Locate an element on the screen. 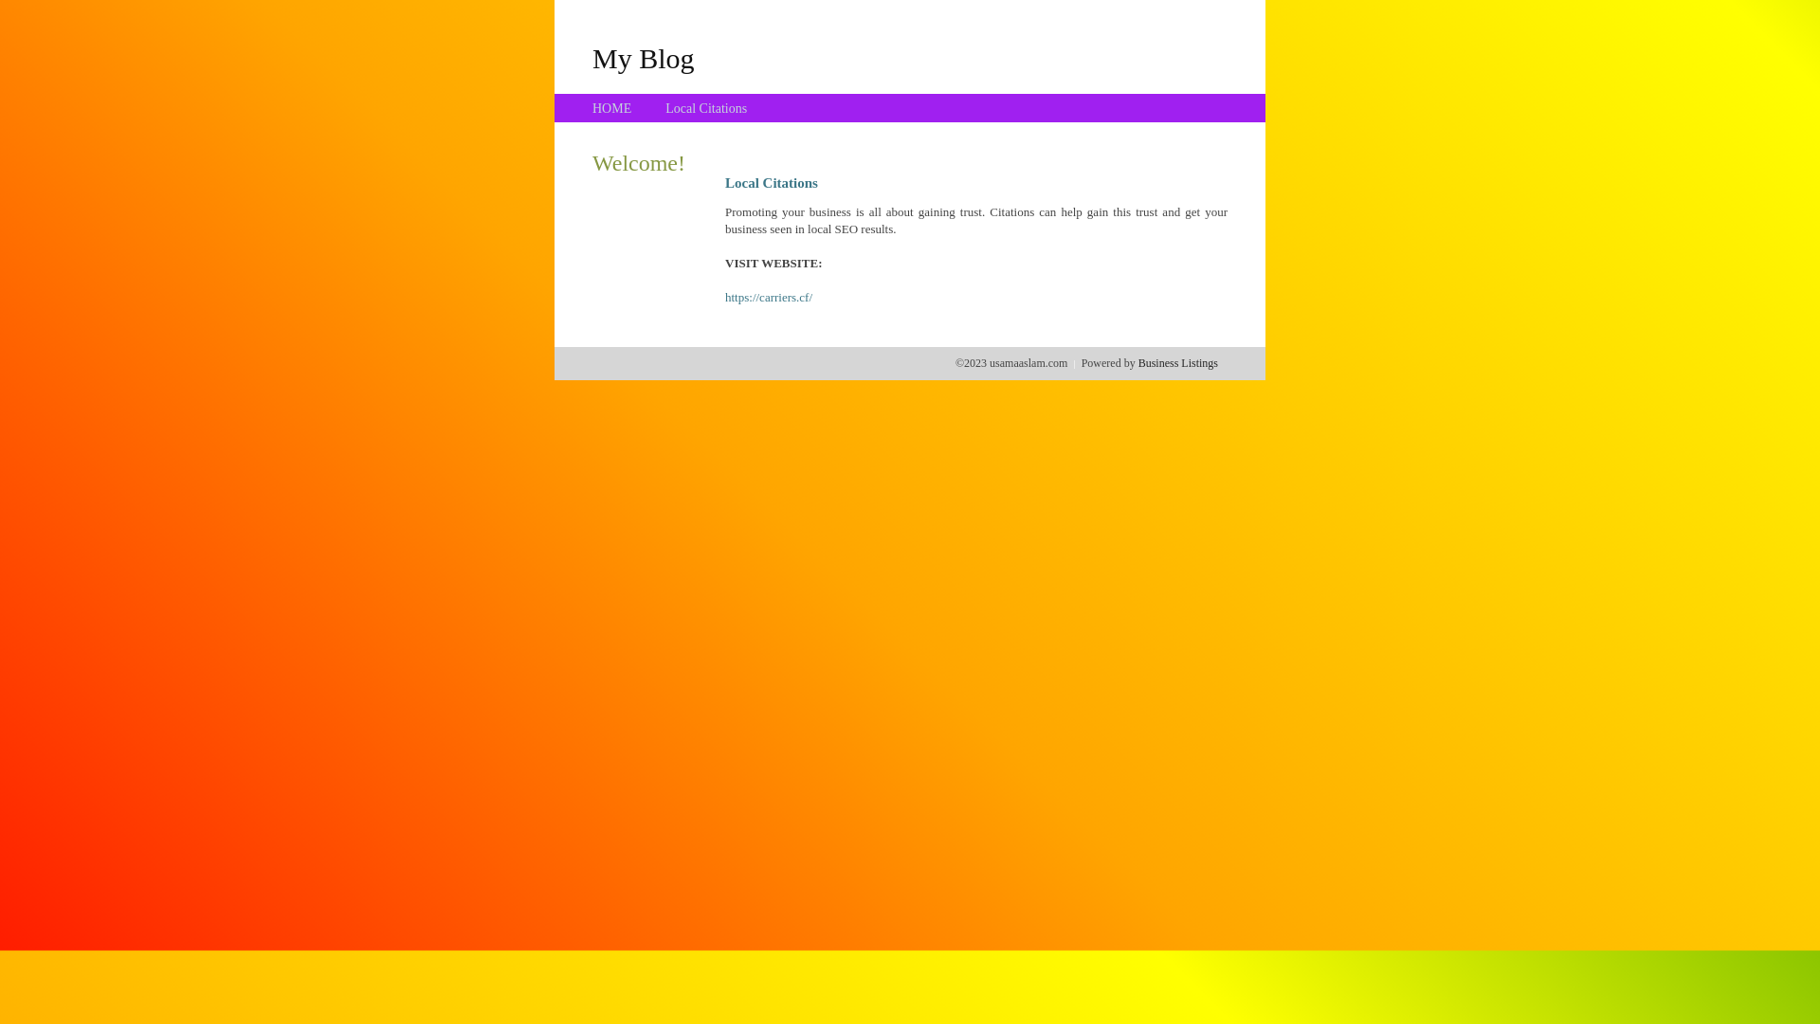 This screenshot has width=1820, height=1024. HOME is located at coordinates (612, 108).